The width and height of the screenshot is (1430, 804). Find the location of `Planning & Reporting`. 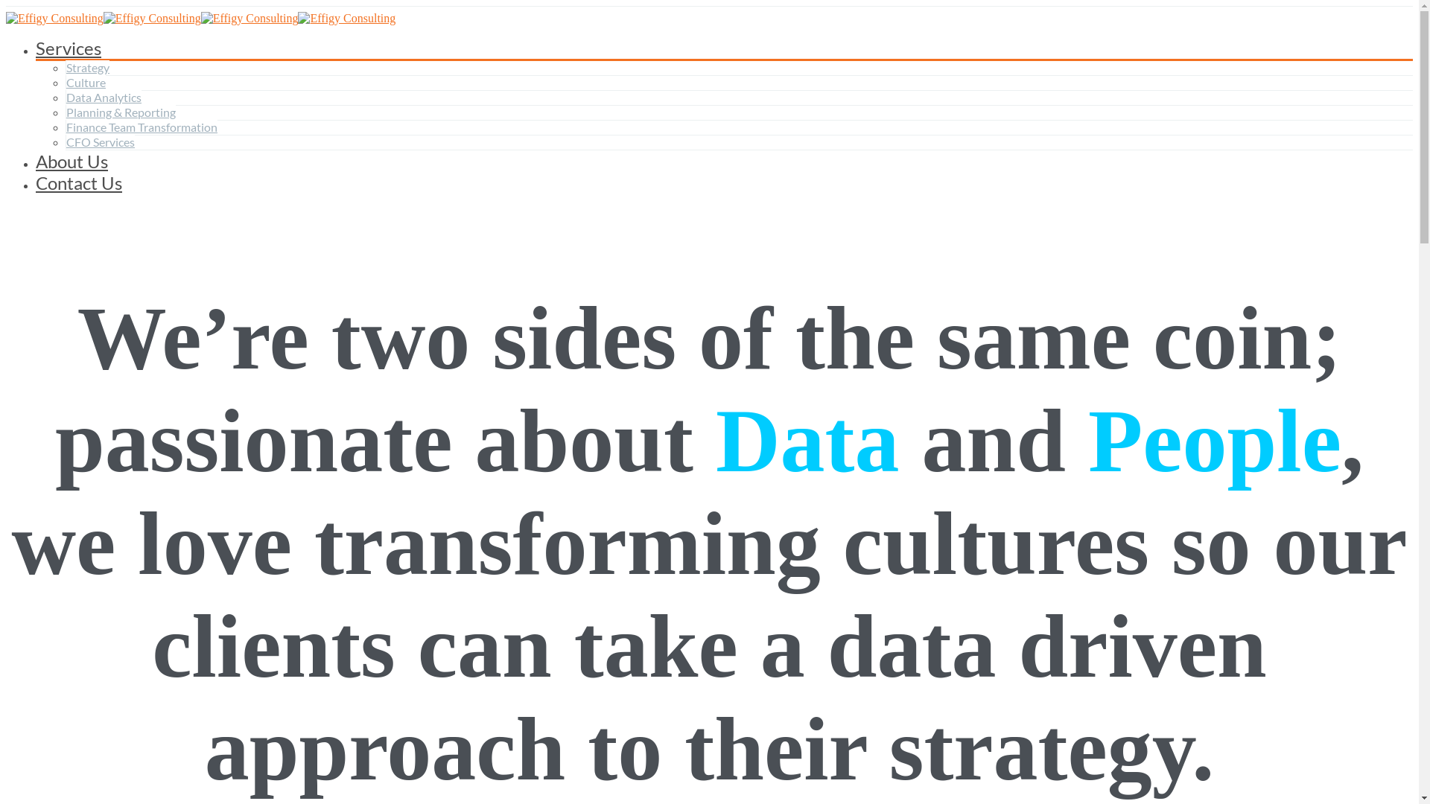

Planning & Reporting is located at coordinates (121, 112).